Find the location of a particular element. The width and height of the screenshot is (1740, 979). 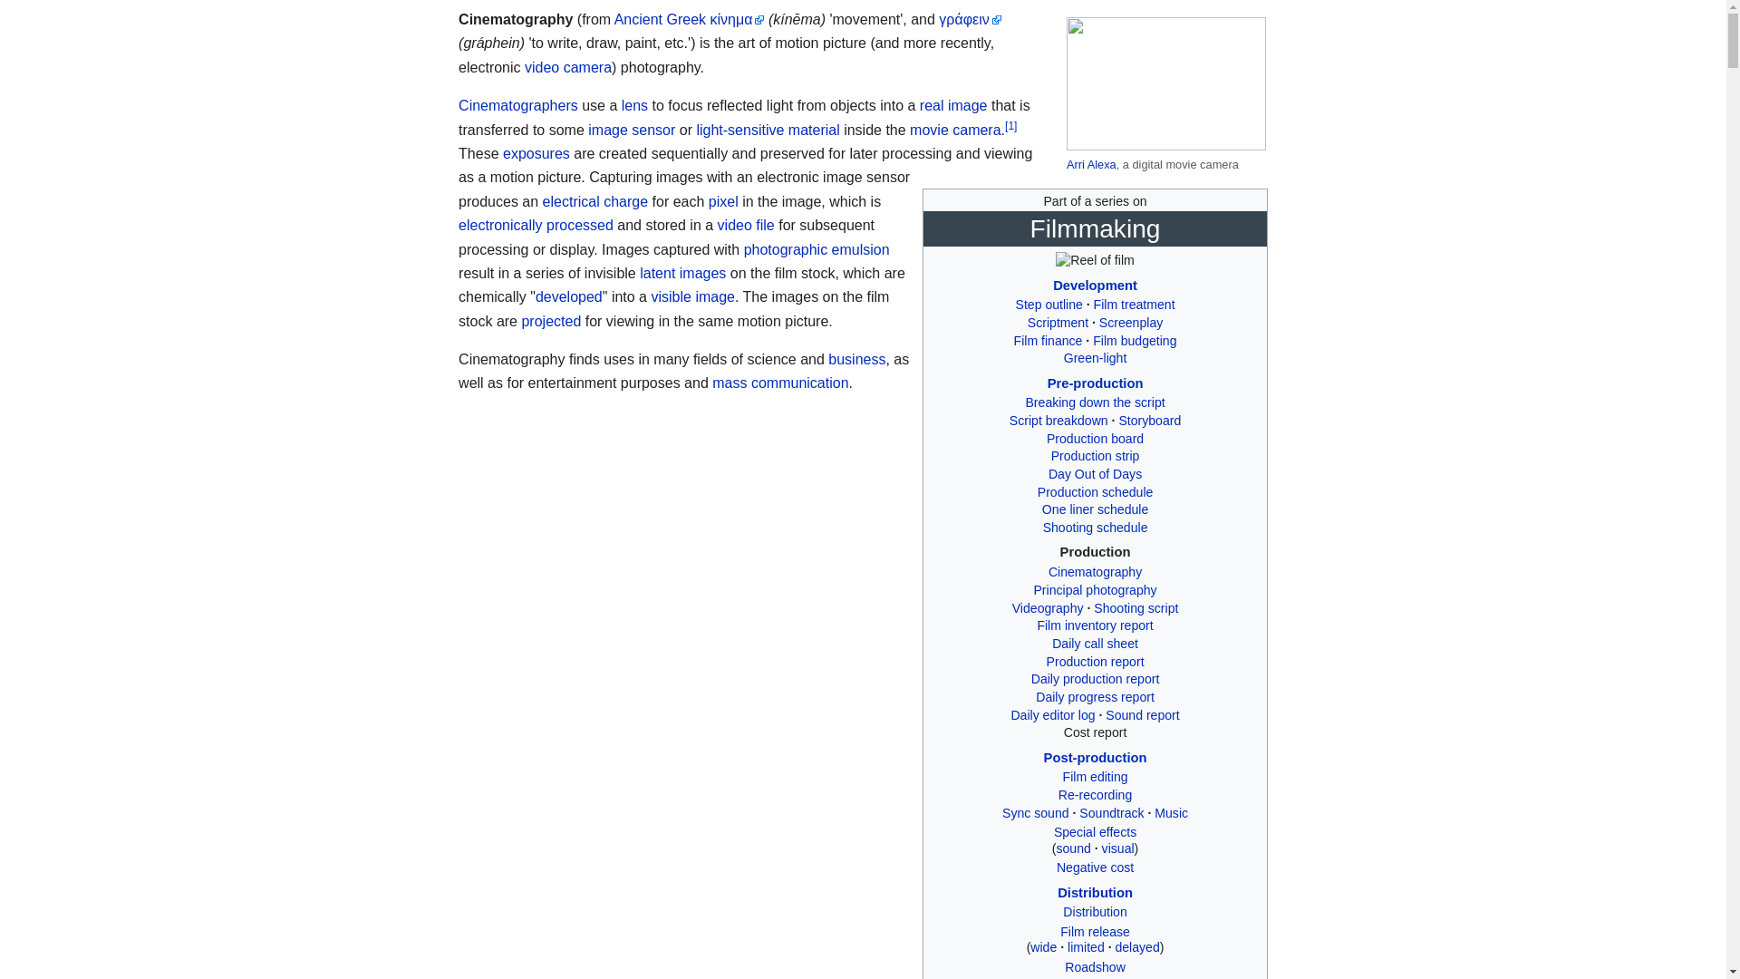

Storyboard is located at coordinates (1149, 420).